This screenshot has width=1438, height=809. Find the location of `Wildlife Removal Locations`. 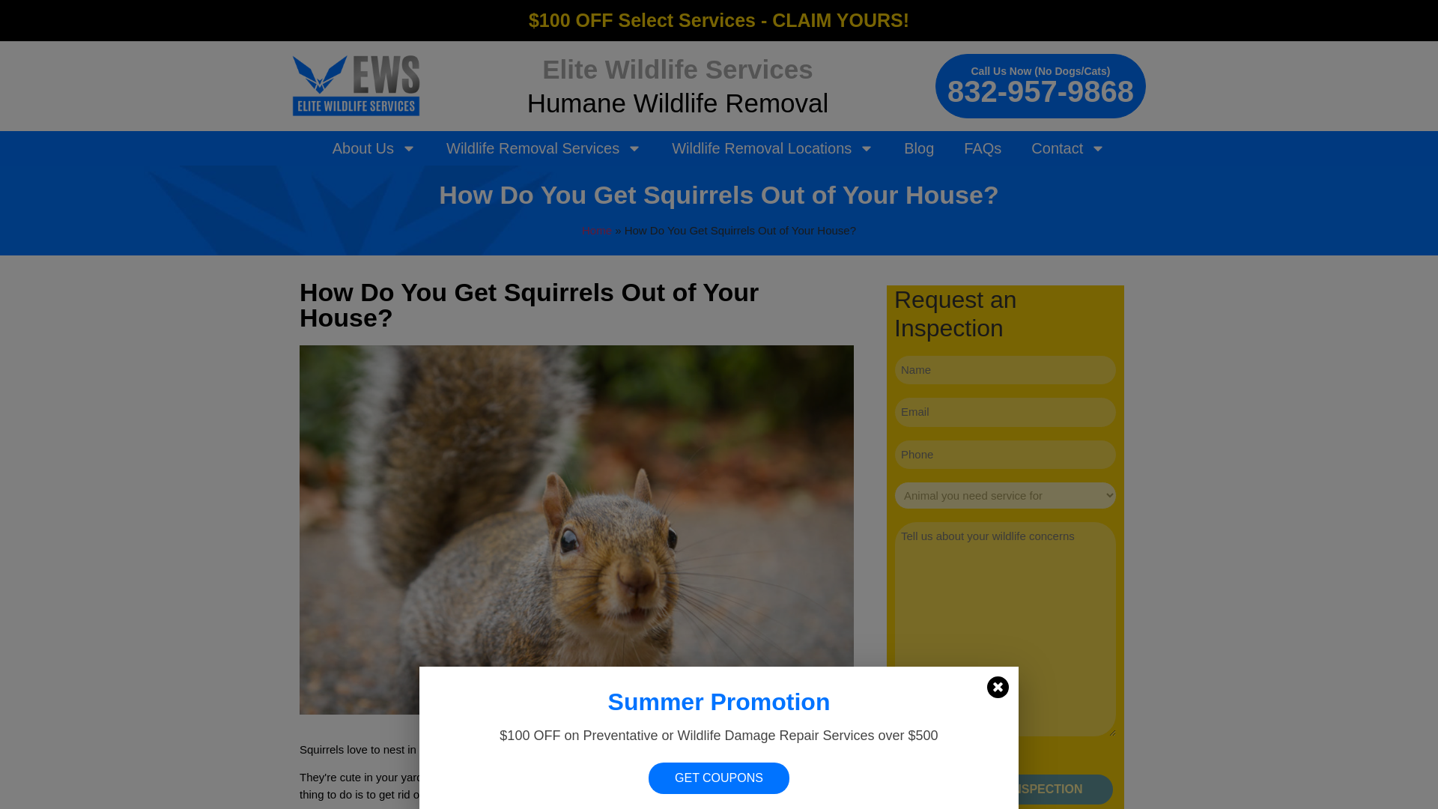

Wildlife Removal Locations is located at coordinates (773, 148).